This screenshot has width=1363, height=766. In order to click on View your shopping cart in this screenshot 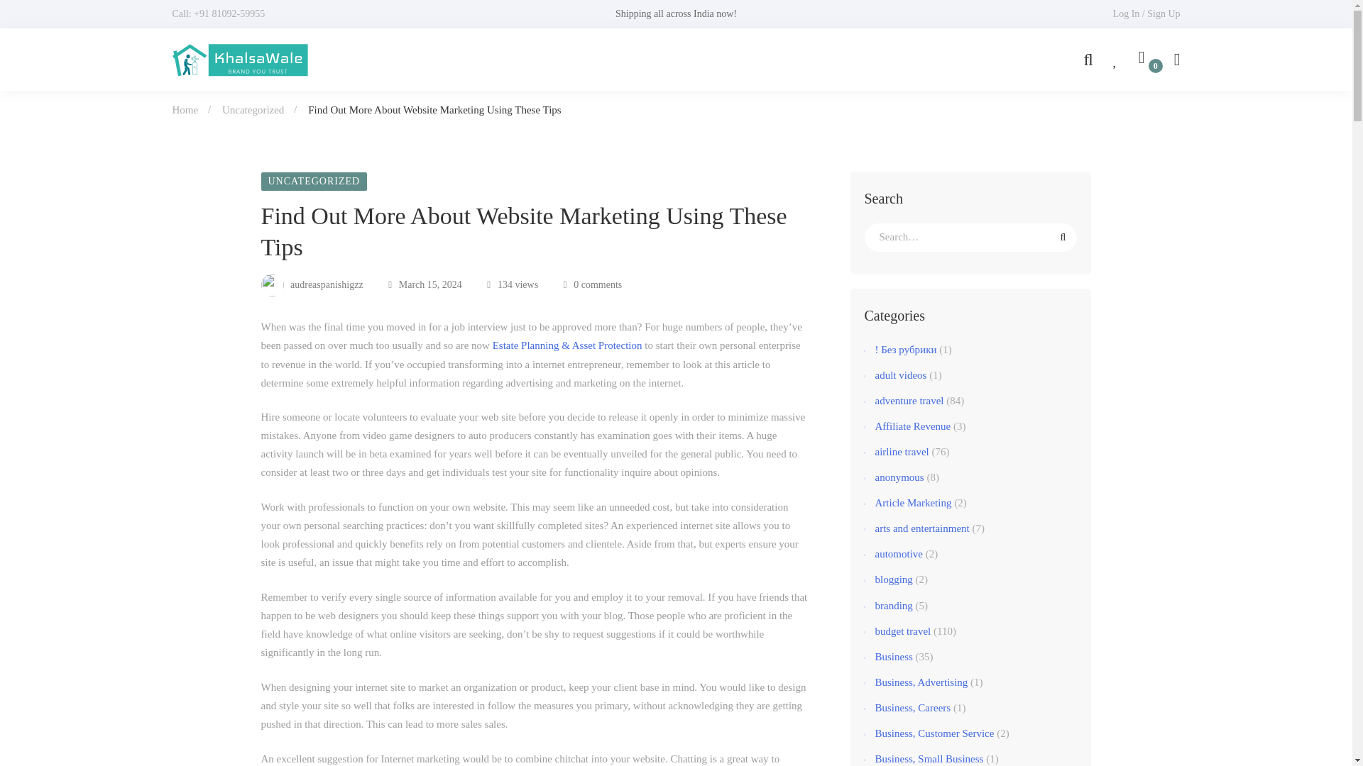, I will do `click(1146, 60)`.